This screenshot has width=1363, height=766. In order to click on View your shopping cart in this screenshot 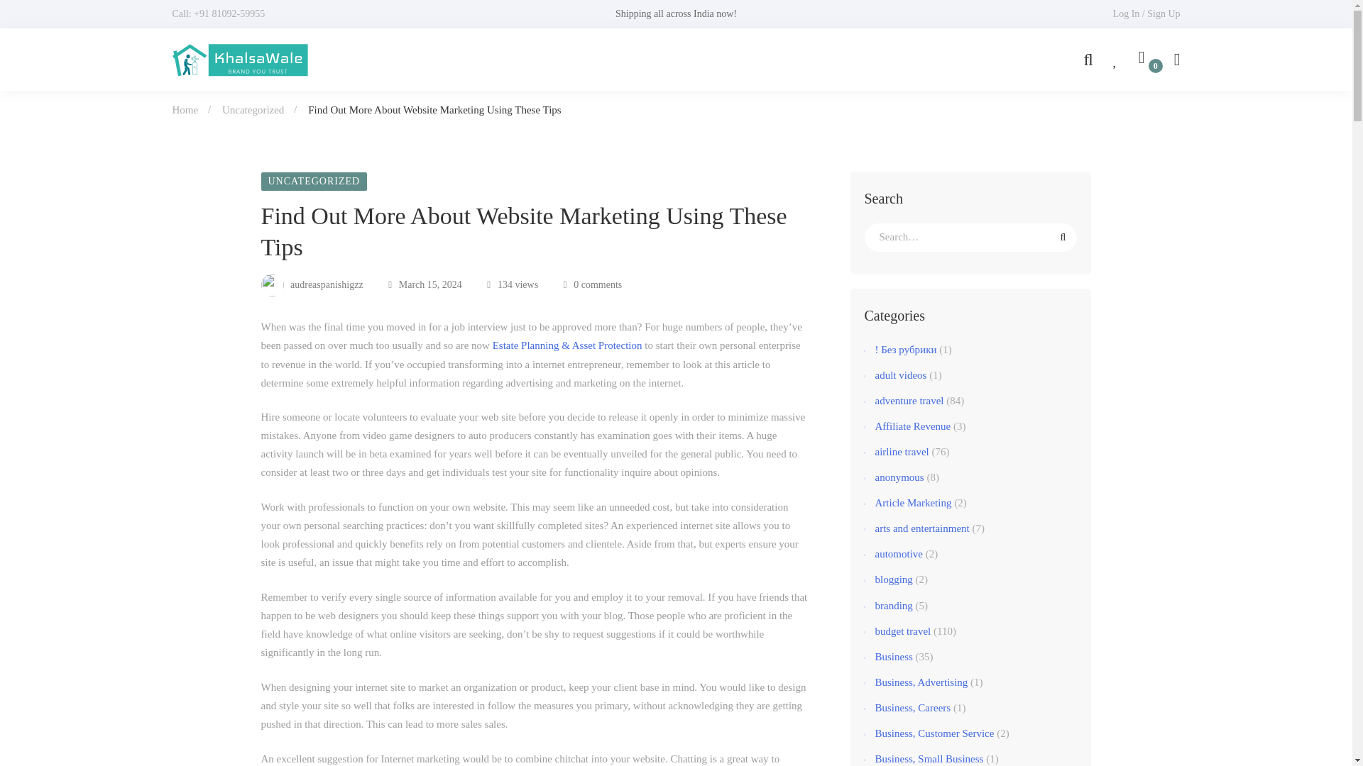, I will do `click(1146, 60)`.